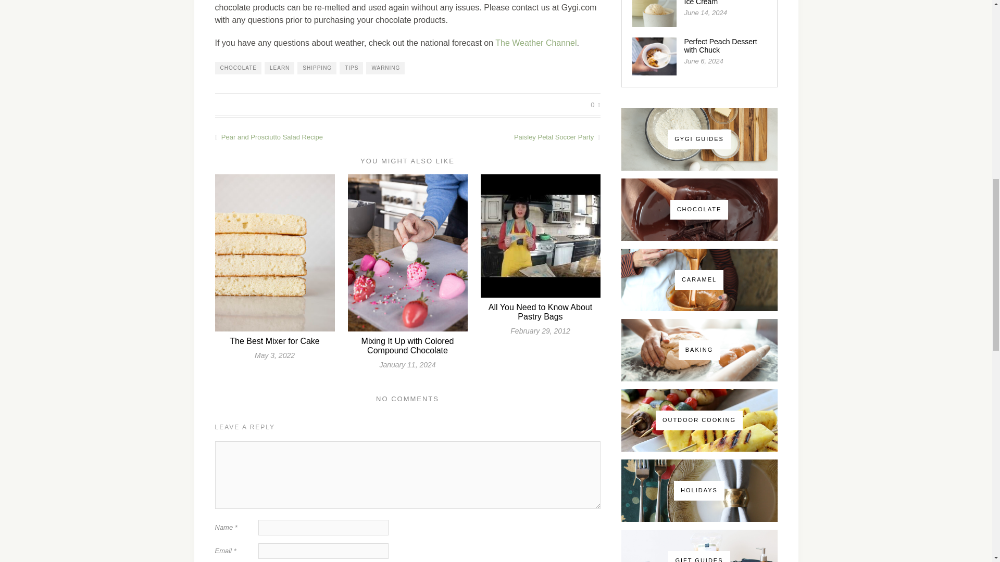 This screenshot has height=562, width=1000. I want to click on Paisley Petal Soccer Party, so click(503, 137).